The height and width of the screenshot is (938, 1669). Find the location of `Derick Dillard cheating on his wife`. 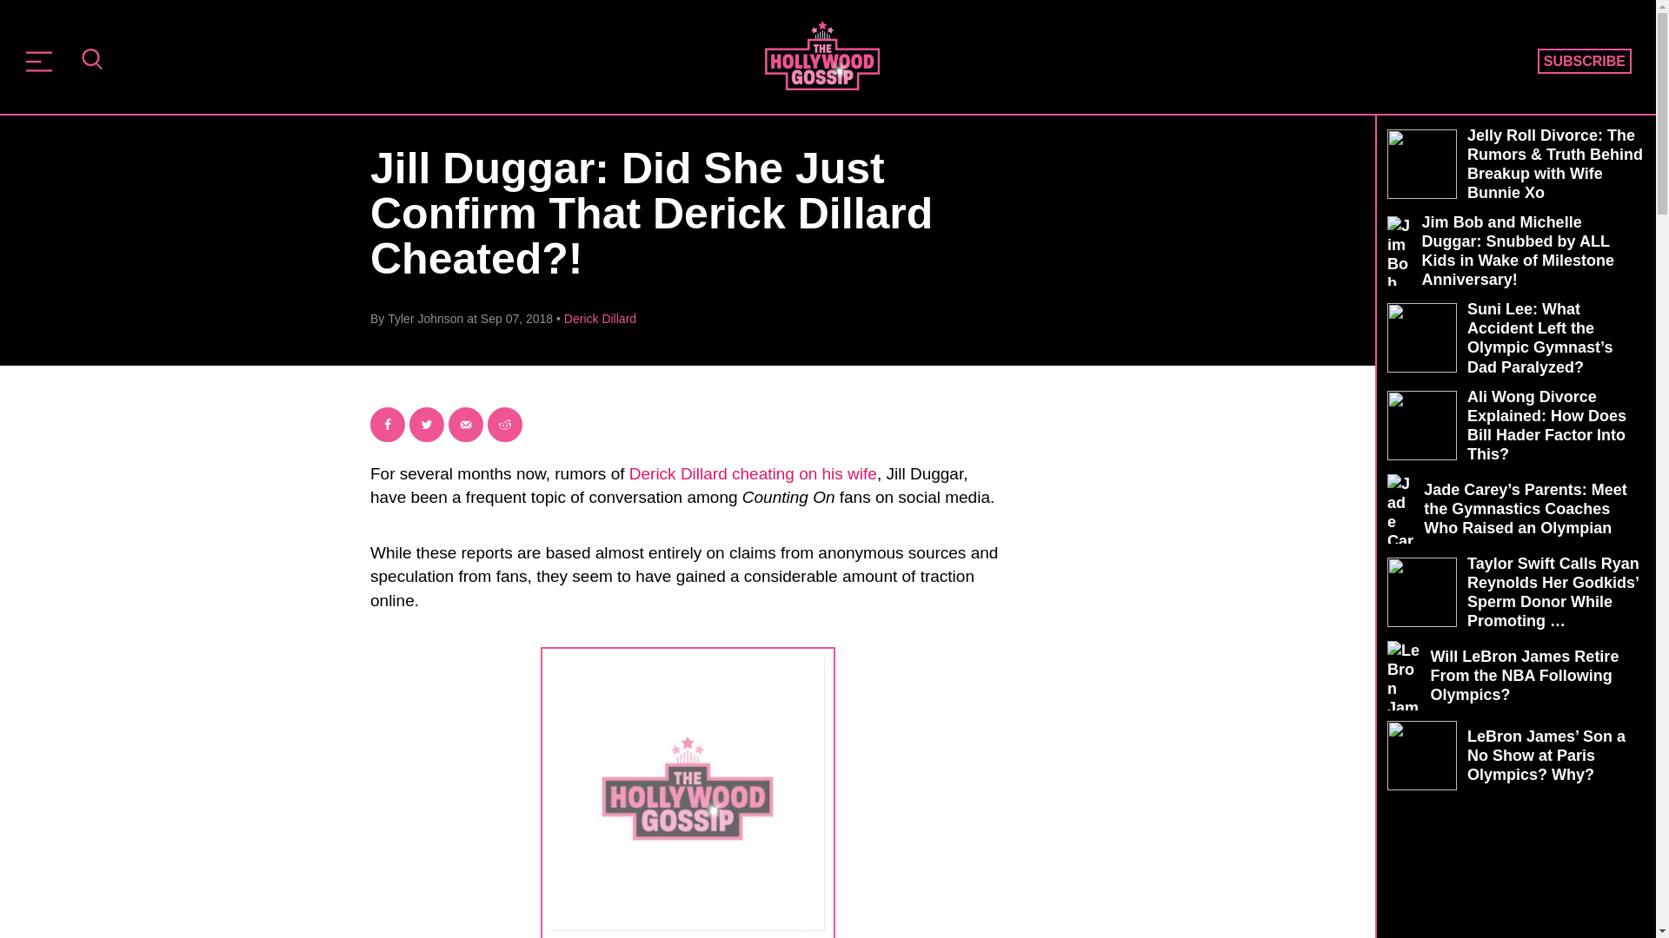

Derick Dillard cheating on his wife is located at coordinates (753, 473).